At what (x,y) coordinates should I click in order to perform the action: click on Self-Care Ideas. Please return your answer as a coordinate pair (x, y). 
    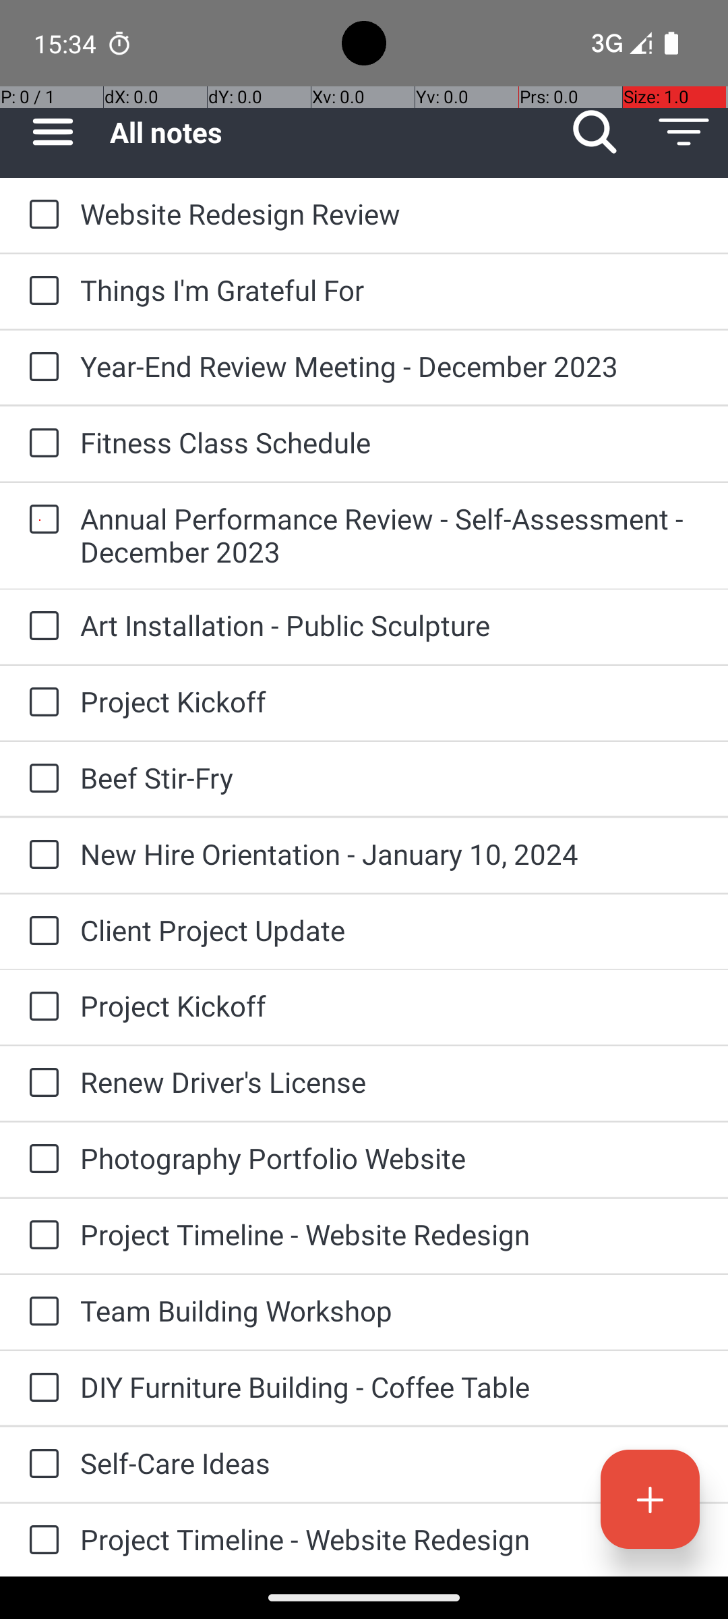
    Looking at the image, I should click on (391, 1462).